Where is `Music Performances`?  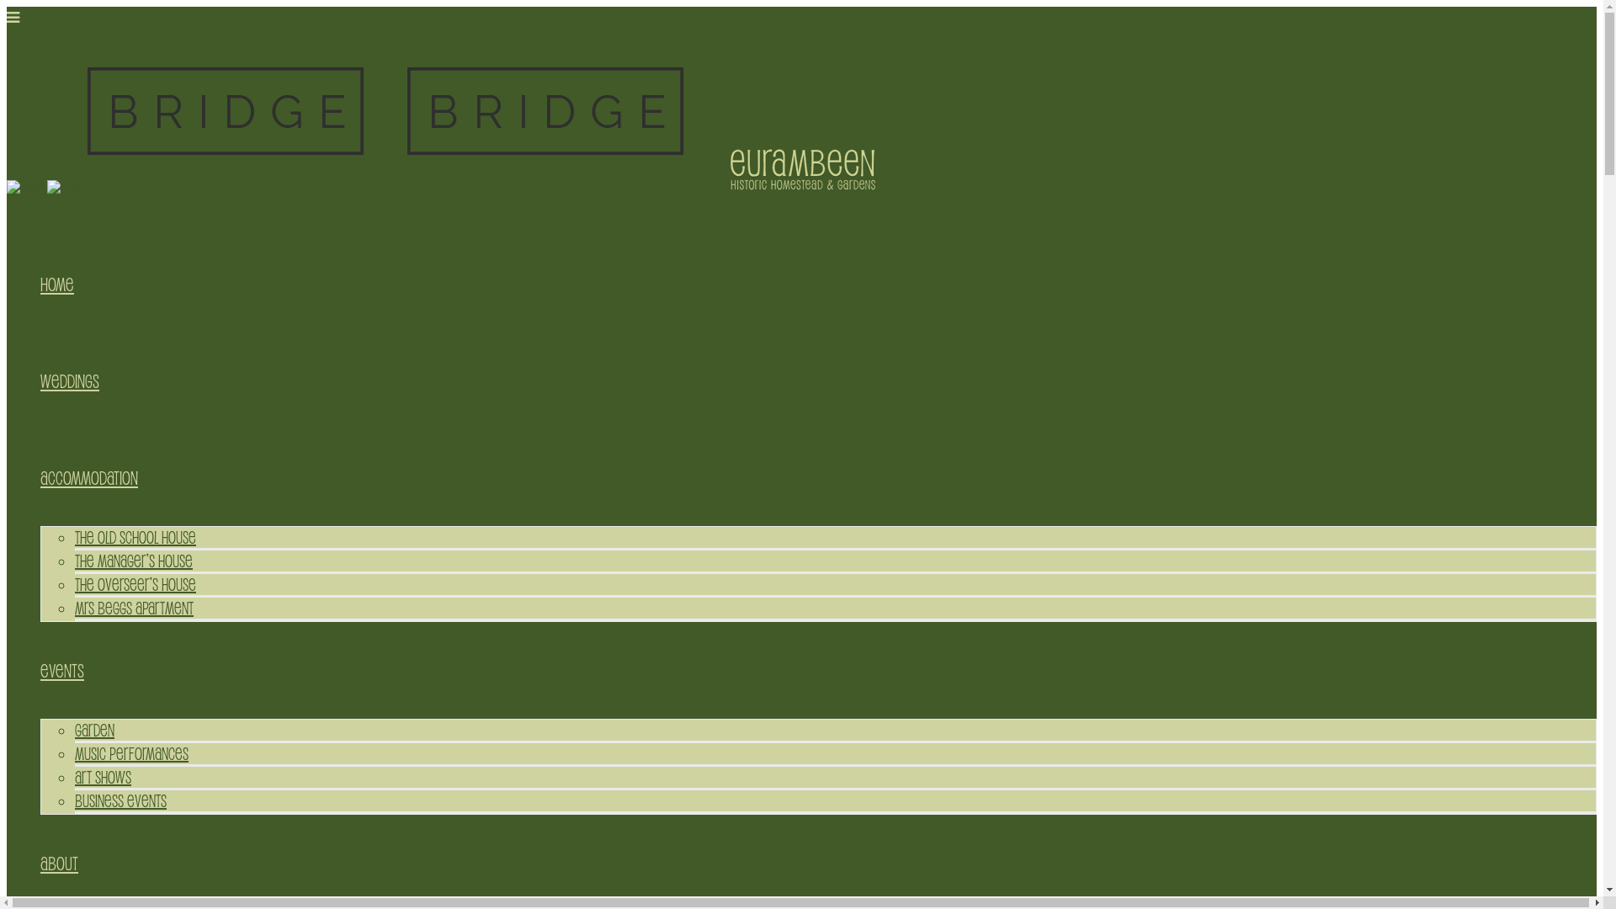
Music Performances is located at coordinates (131, 752).